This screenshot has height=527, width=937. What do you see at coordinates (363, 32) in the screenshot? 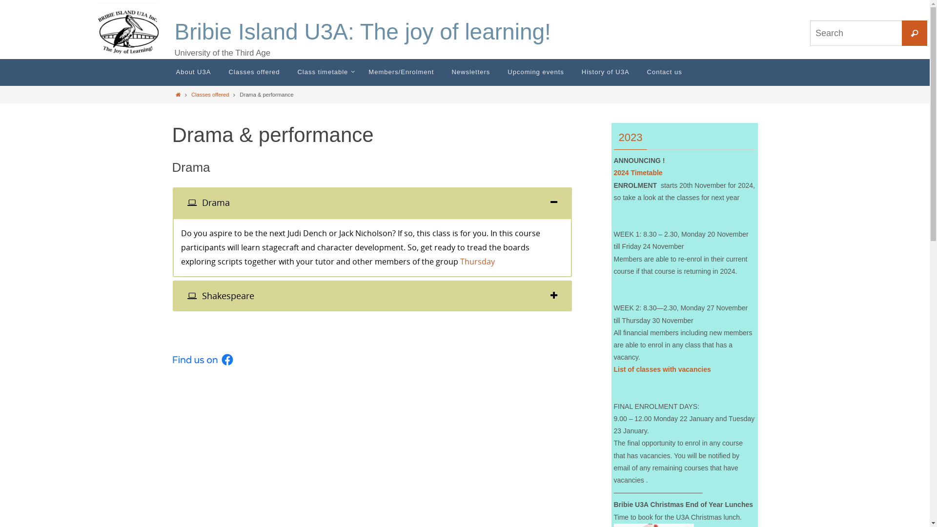
I see `Bribie Island U3A: The joy of learning!` at bounding box center [363, 32].